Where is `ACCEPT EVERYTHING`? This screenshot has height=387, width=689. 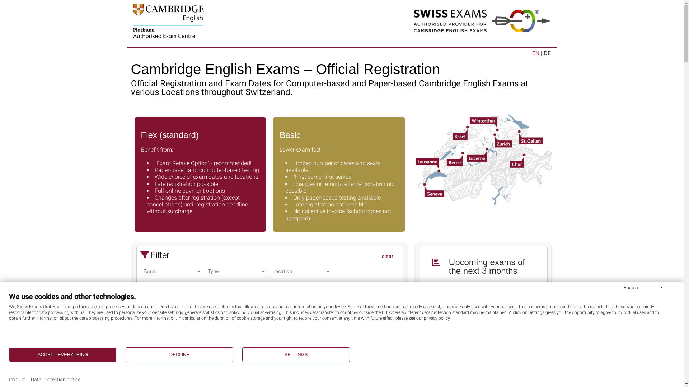 ACCEPT EVERYTHING is located at coordinates (63, 355).